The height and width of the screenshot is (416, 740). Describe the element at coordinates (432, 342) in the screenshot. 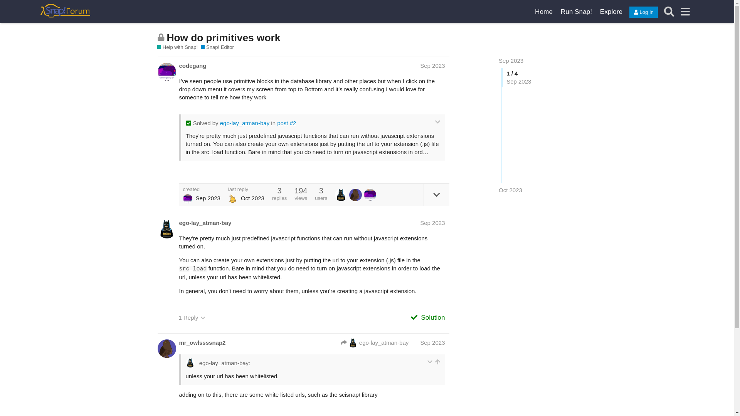

I see `Sep 2023` at that location.